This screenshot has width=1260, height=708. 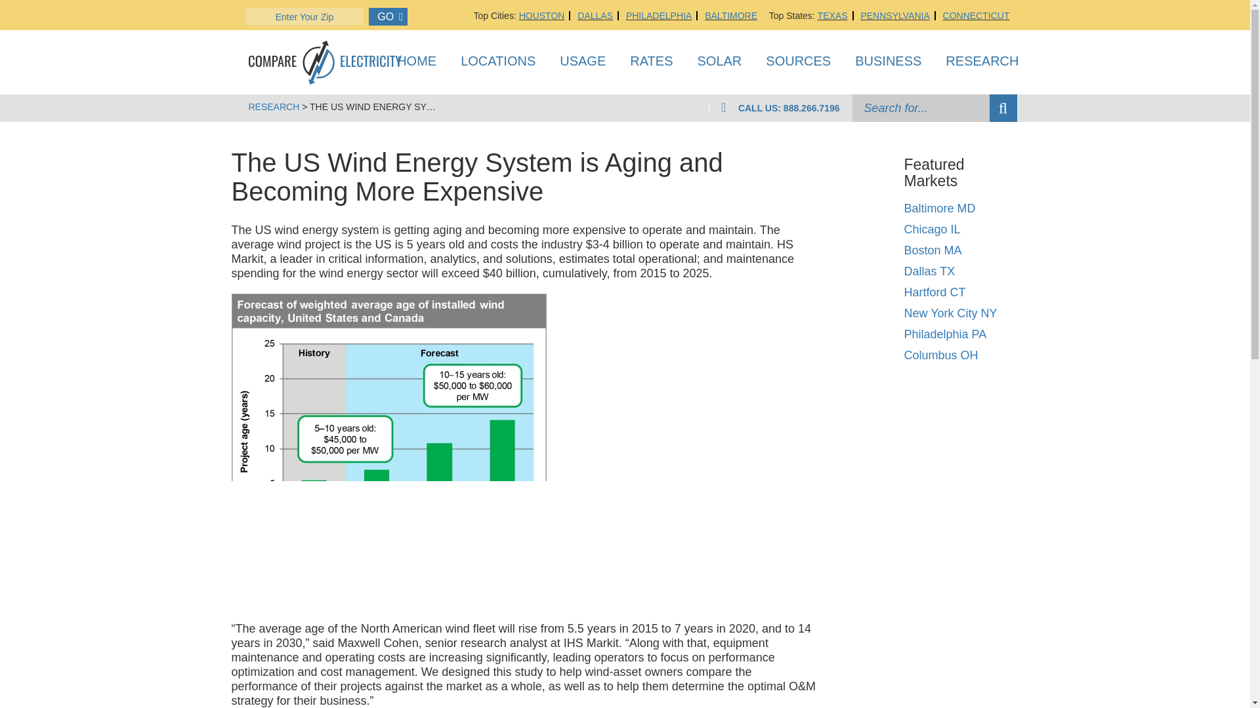 What do you see at coordinates (895, 16) in the screenshot?
I see `PENNSYLVANIA` at bounding box center [895, 16].